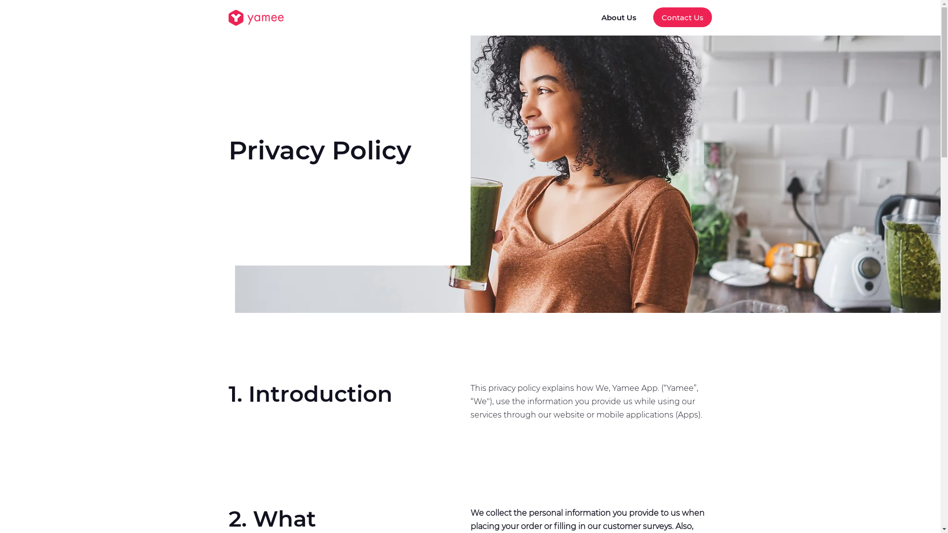 This screenshot has width=948, height=533. What do you see at coordinates (619, 17) in the screenshot?
I see `About Us` at bounding box center [619, 17].